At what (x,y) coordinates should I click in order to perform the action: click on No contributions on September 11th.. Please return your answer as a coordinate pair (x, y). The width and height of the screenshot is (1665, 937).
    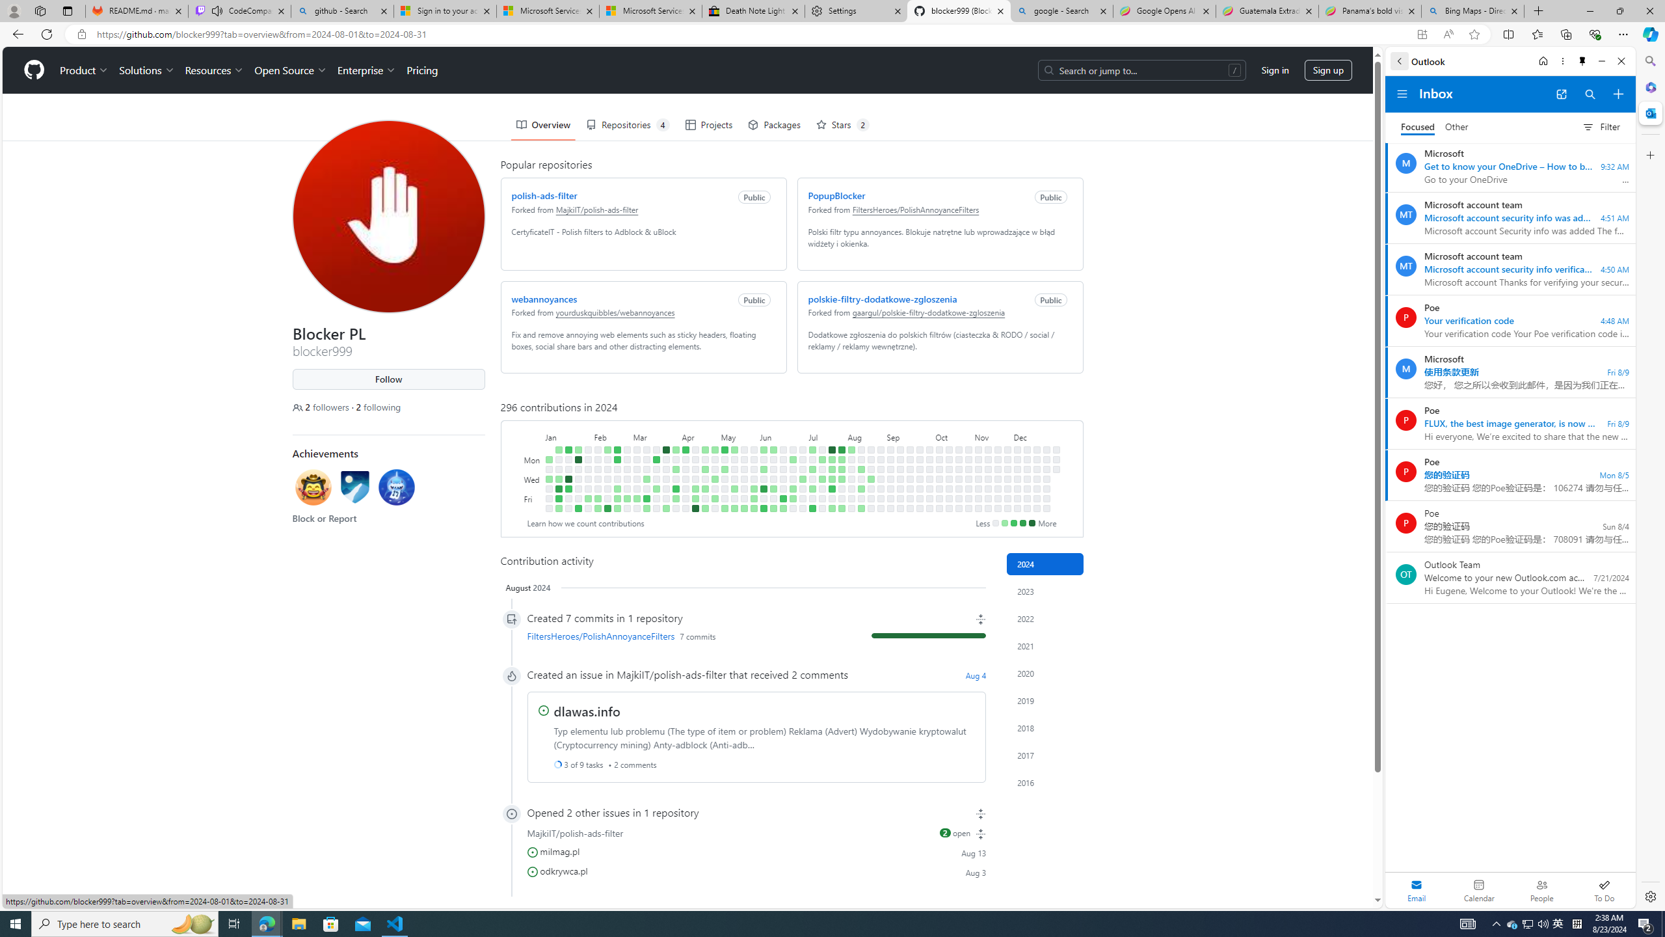
    Looking at the image, I should click on (900, 479).